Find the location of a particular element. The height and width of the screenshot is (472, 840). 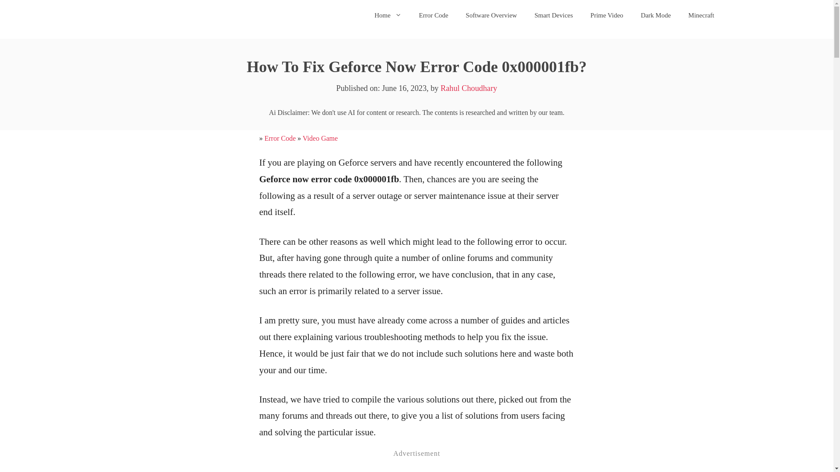

Prime Video is located at coordinates (607, 15).